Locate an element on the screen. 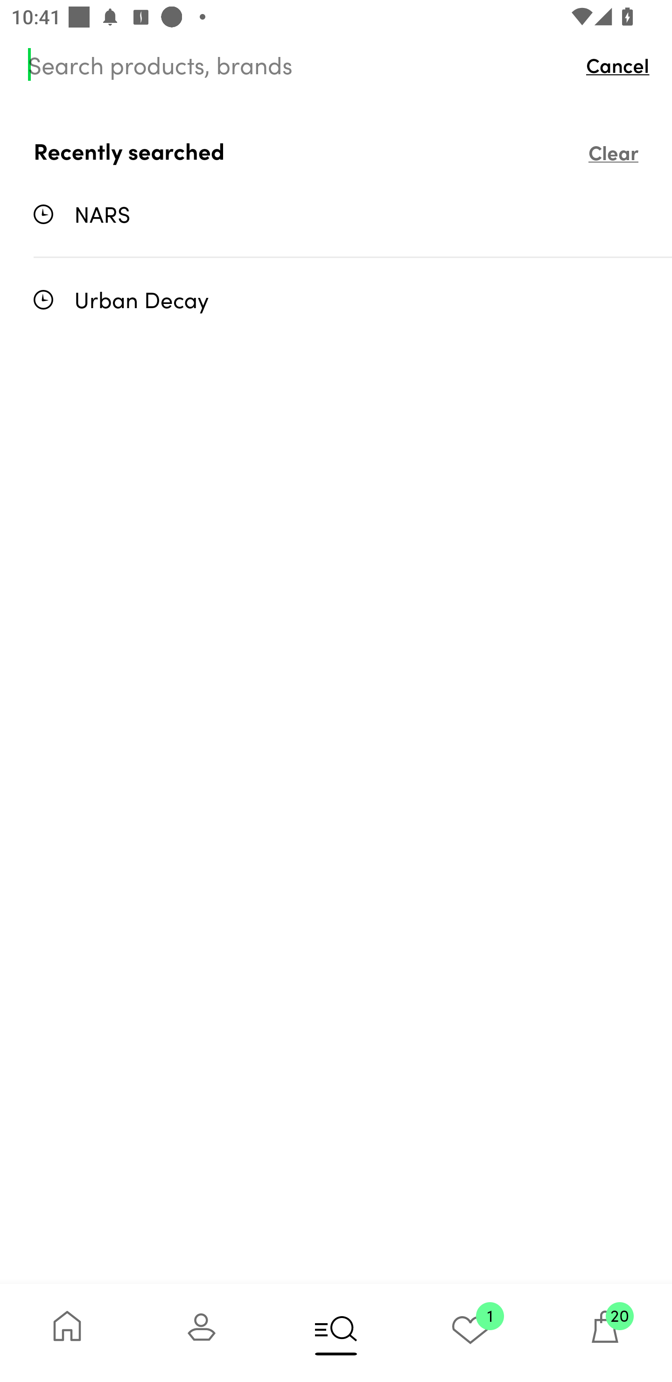 Image resolution: width=672 pixels, height=1382 pixels. Search products, brands is located at coordinates (300, 64).